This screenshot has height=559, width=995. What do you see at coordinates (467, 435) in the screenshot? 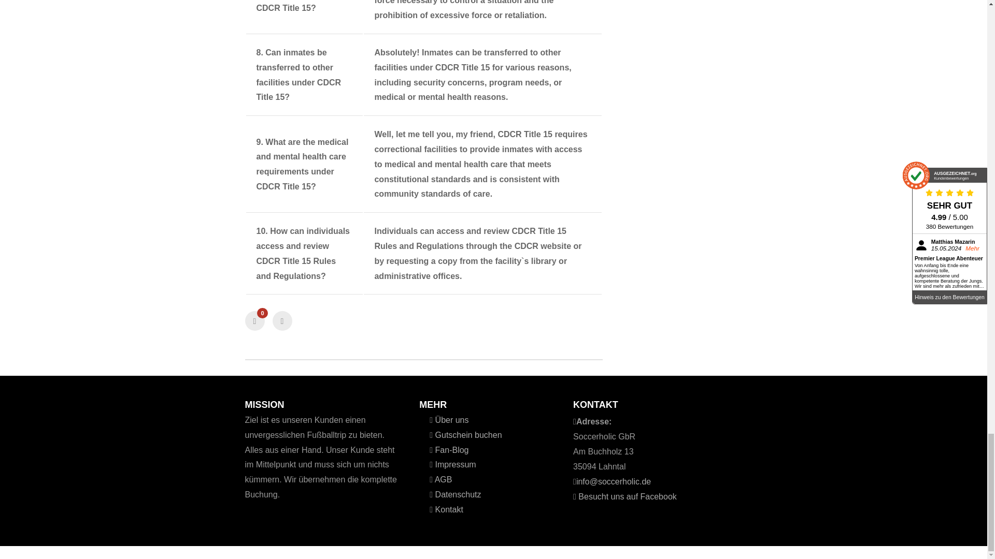
I see `Gutschein buchen` at bounding box center [467, 435].